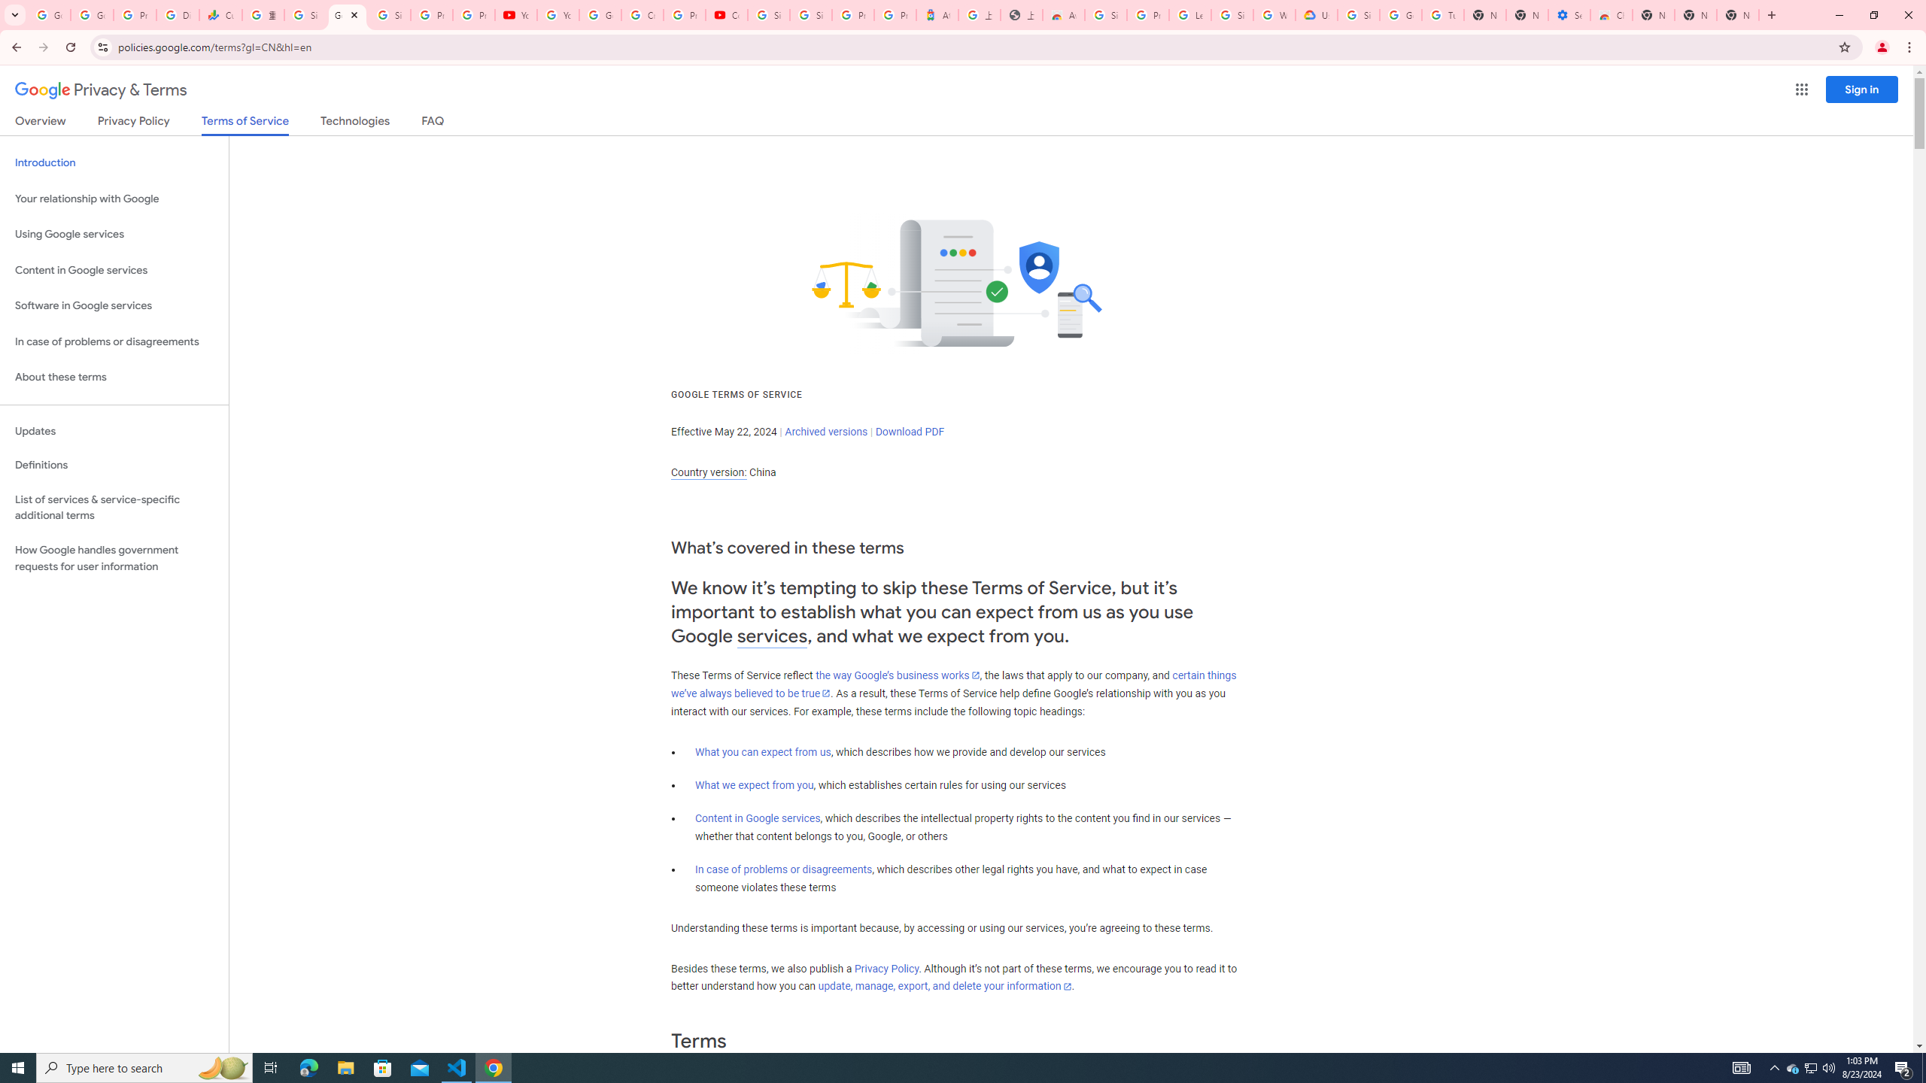 This screenshot has height=1083, width=1926. Describe the element at coordinates (557, 15) in the screenshot. I see `YouTube` at that location.